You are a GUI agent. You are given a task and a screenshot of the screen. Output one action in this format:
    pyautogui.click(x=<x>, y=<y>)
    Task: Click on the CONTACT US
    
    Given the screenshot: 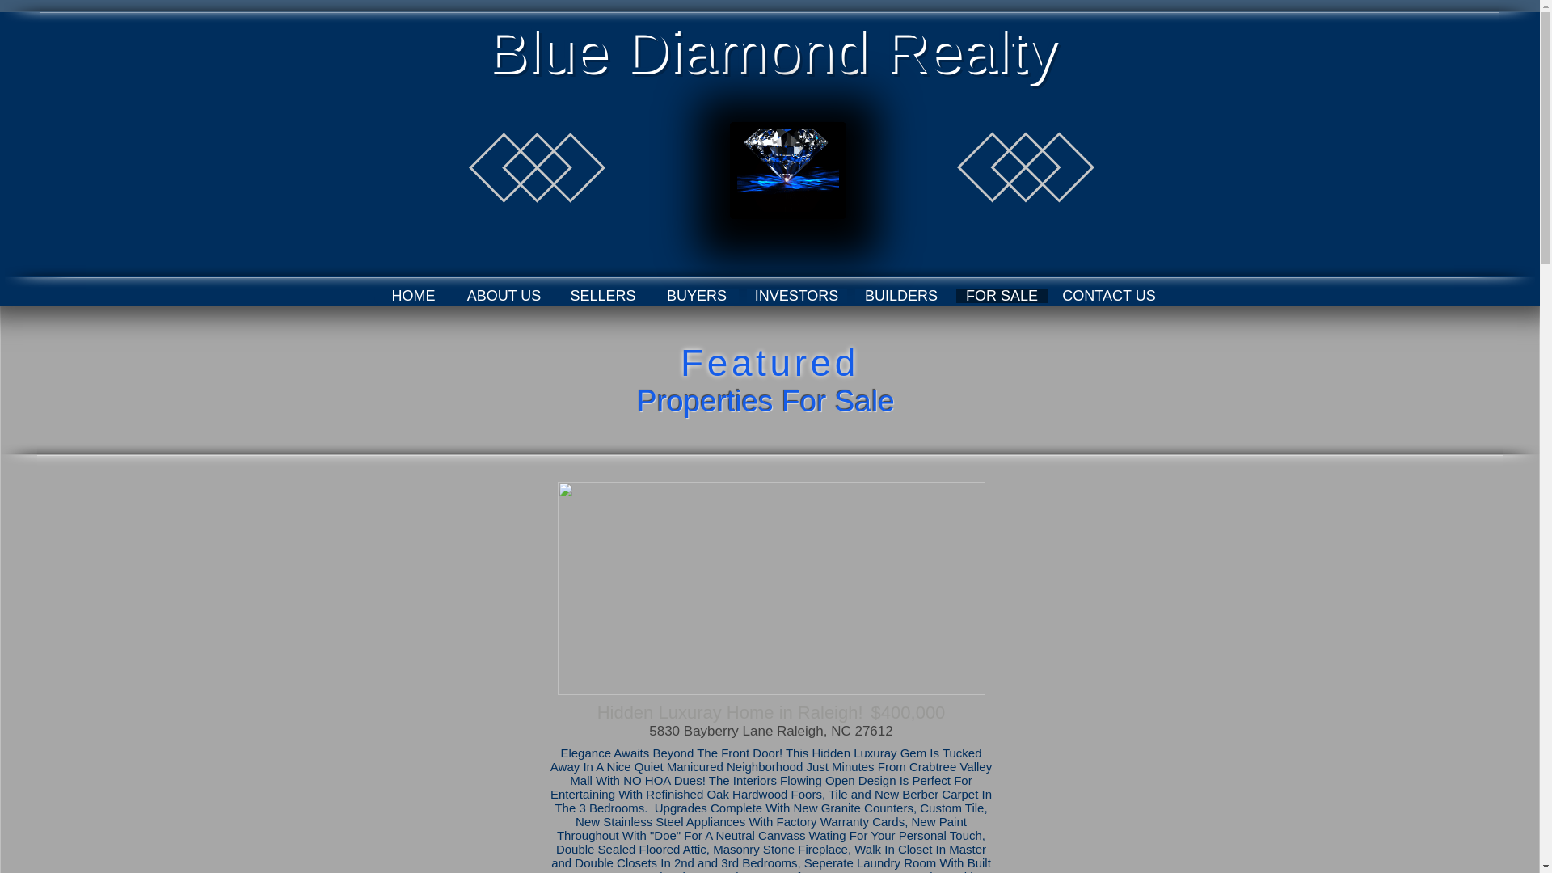 What is the action you would take?
    pyautogui.click(x=1107, y=296)
    